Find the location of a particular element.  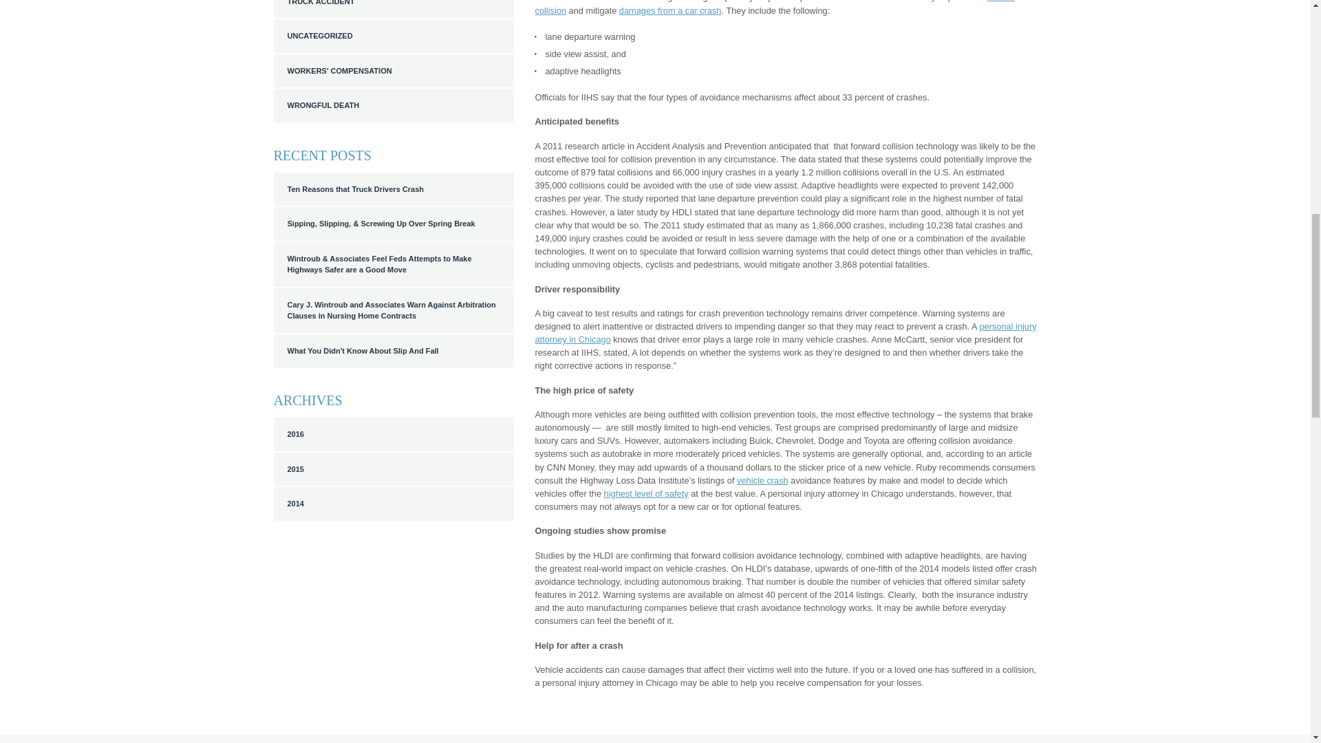

Ten Reasons that Truck Drivers Crash is located at coordinates (394, 190).